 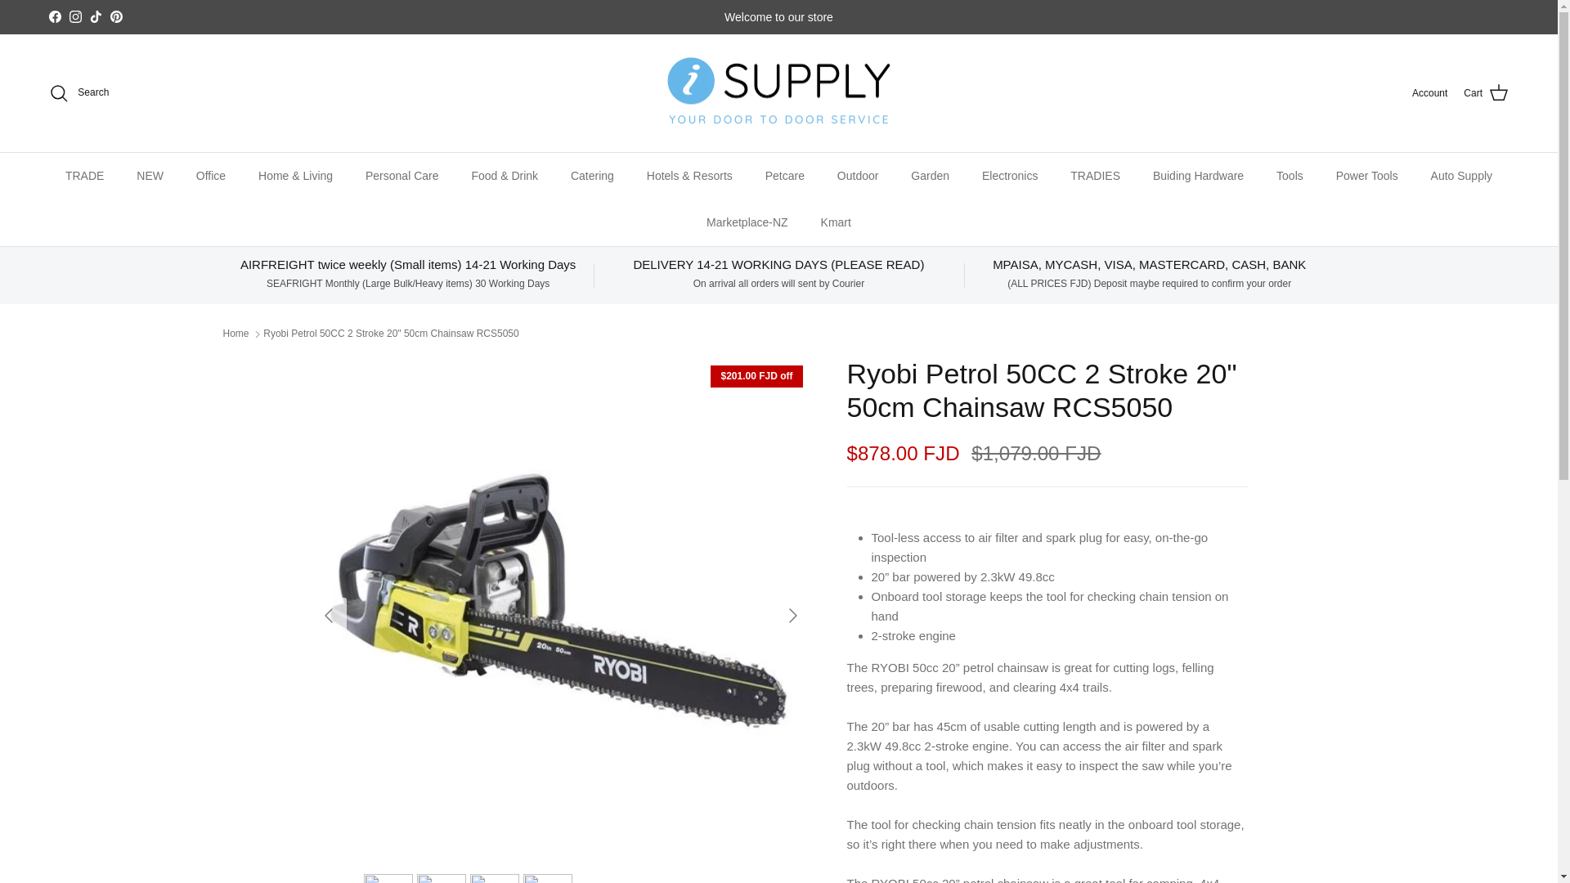 I want to click on i Supply Solutions NZ   on TikTok, so click(x=95, y=16).